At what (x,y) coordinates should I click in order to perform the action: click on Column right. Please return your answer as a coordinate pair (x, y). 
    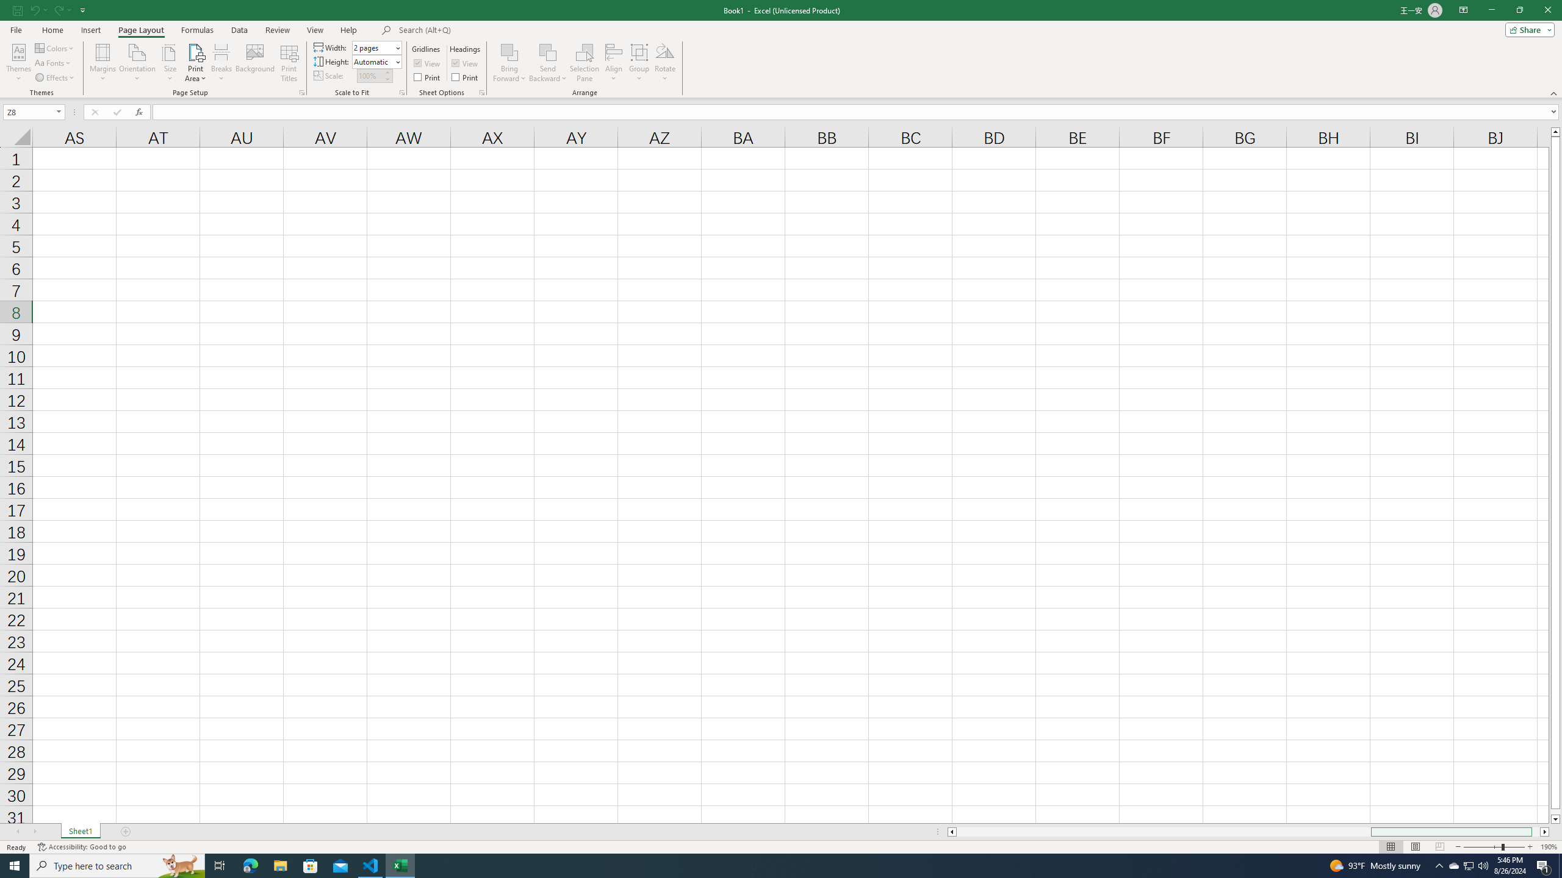
    Looking at the image, I should click on (1546, 832).